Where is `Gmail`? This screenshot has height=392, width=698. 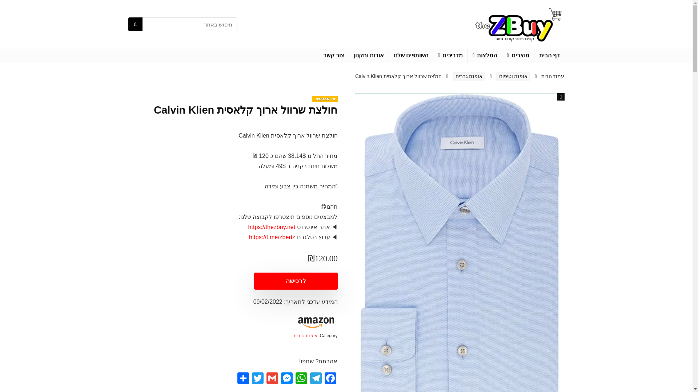
Gmail is located at coordinates (272, 379).